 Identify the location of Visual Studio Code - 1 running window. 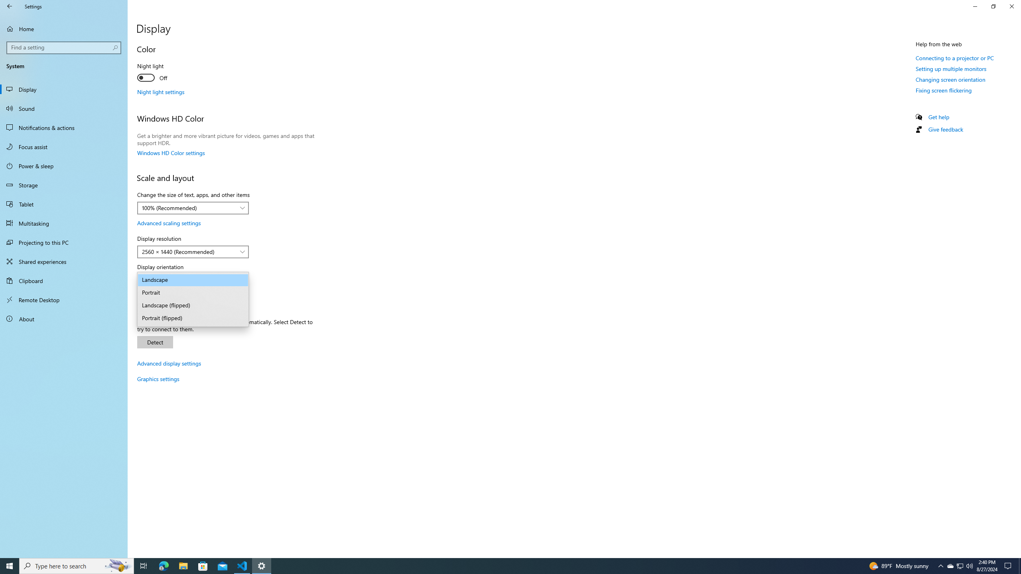
(960, 566).